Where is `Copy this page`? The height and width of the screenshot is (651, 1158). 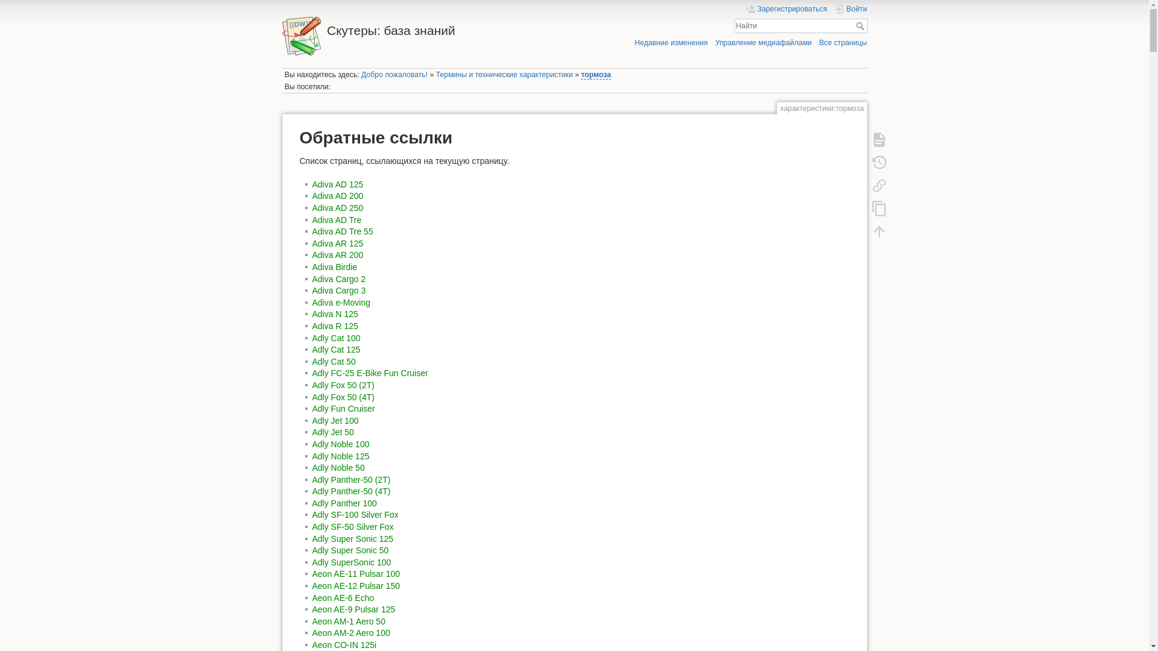 Copy this page is located at coordinates (879, 208).